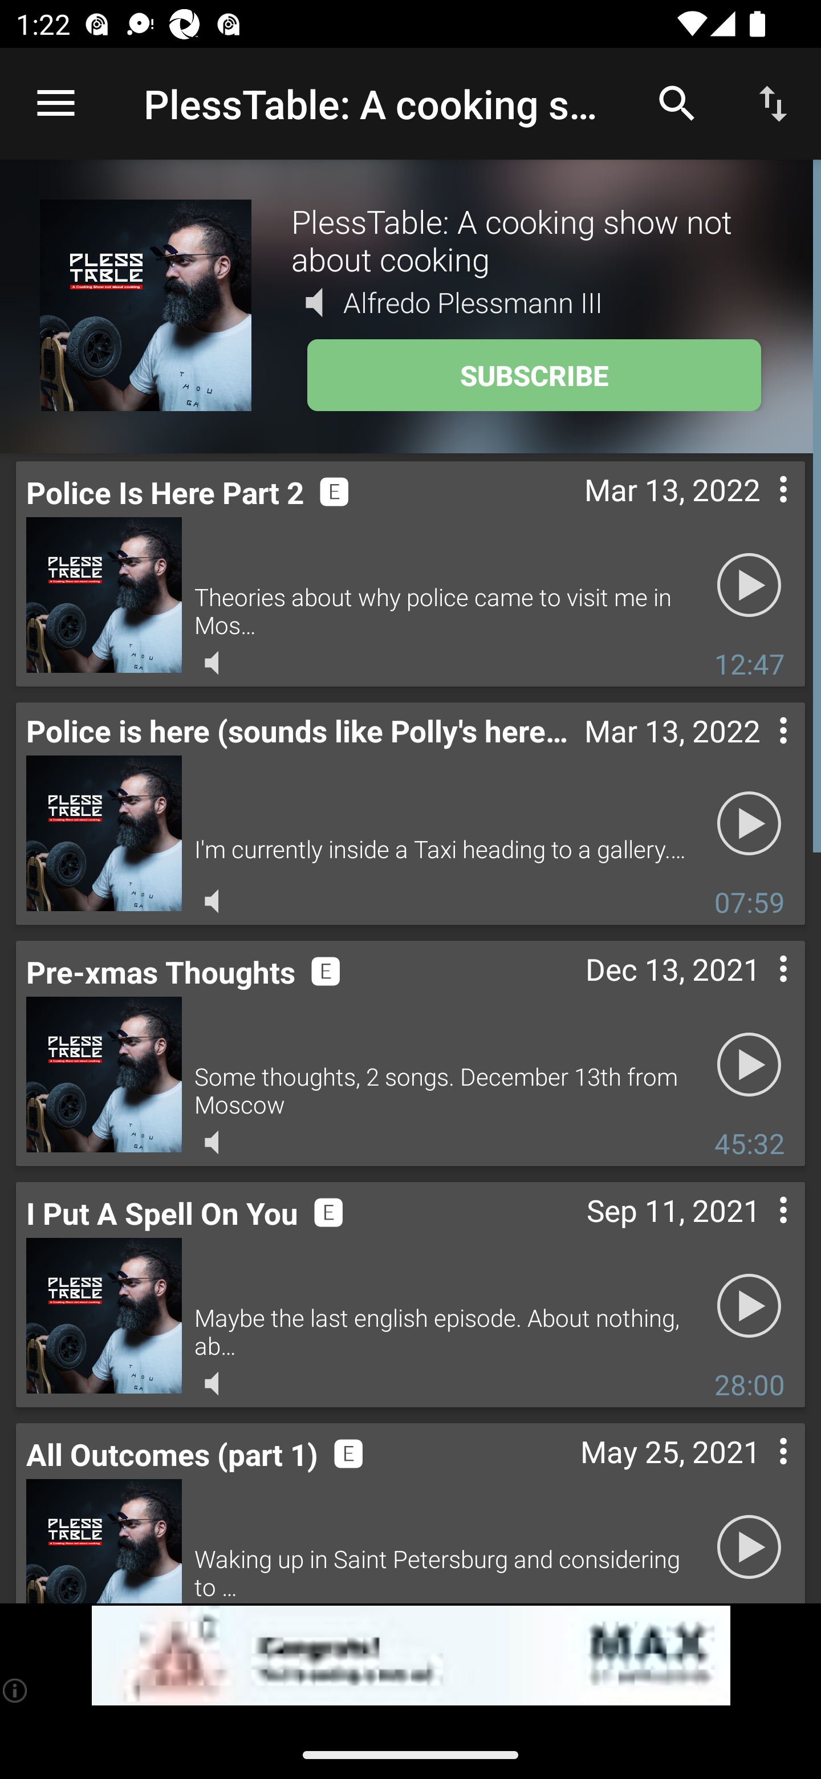 This screenshot has height=1779, width=821. Describe the element at coordinates (749, 822) in the screenshot. I see `Play` at that location.